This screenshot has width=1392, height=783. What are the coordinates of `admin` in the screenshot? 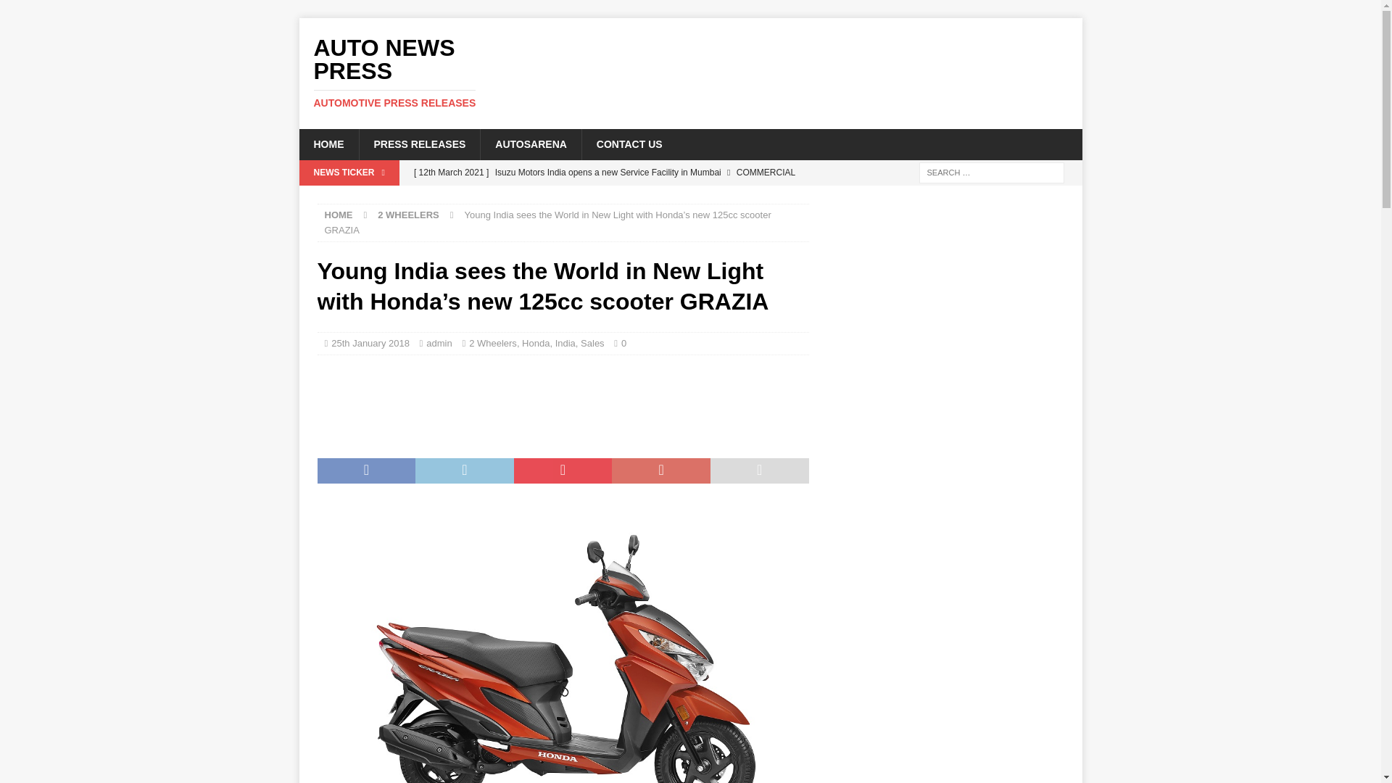 It's located at (438, 342).